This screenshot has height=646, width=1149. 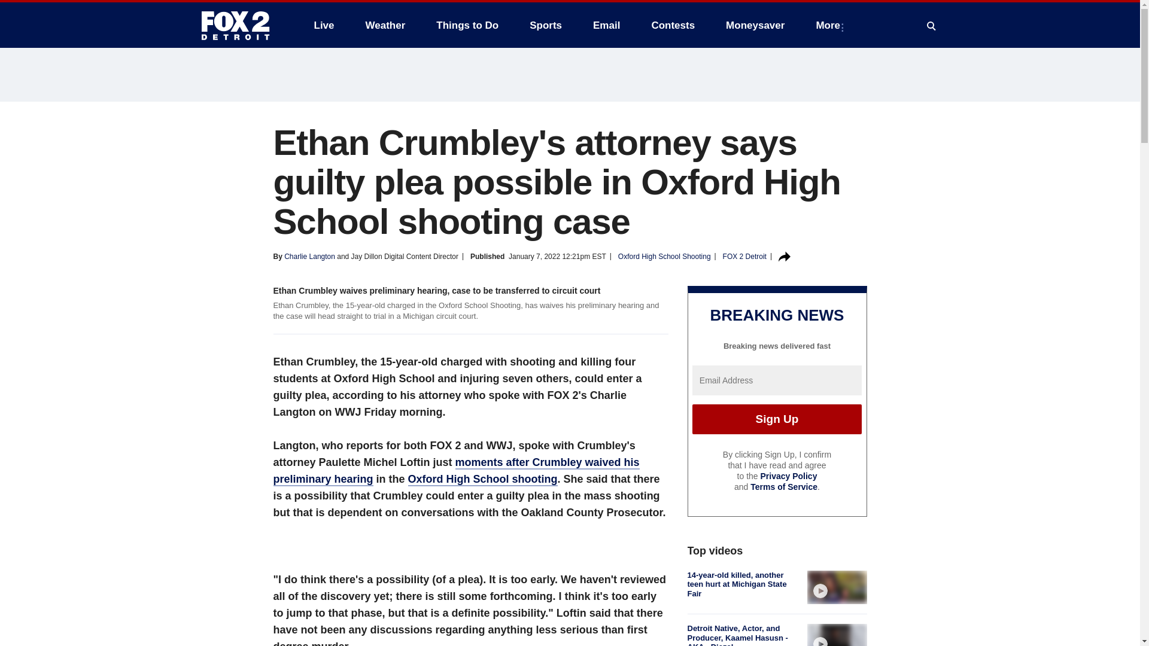 I want to click on Contests, so click(x=673, y=25).